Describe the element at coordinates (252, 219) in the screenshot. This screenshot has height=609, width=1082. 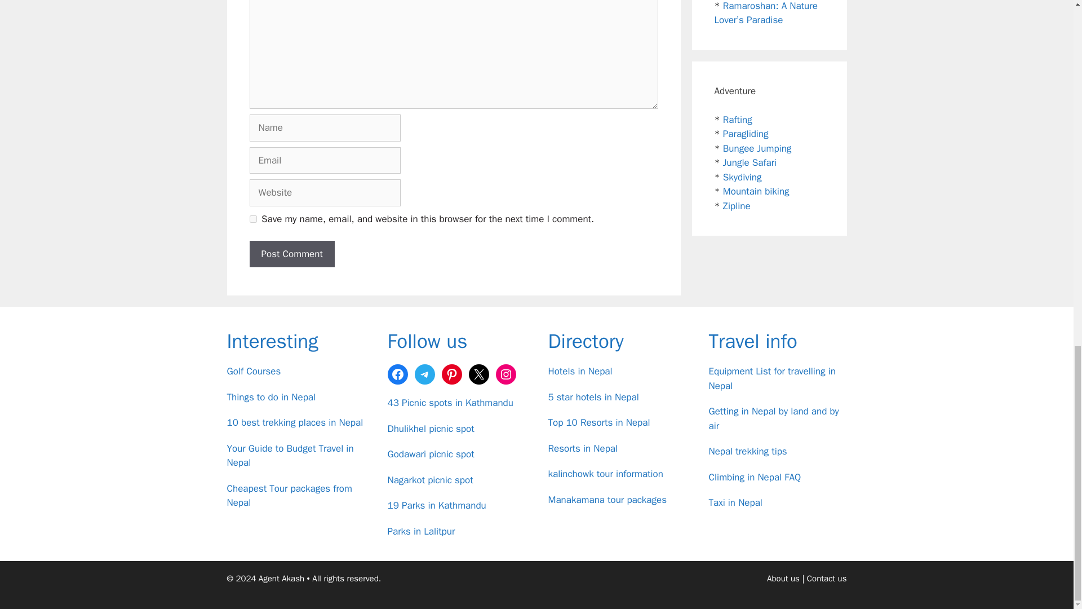
I see `yes` at that location.